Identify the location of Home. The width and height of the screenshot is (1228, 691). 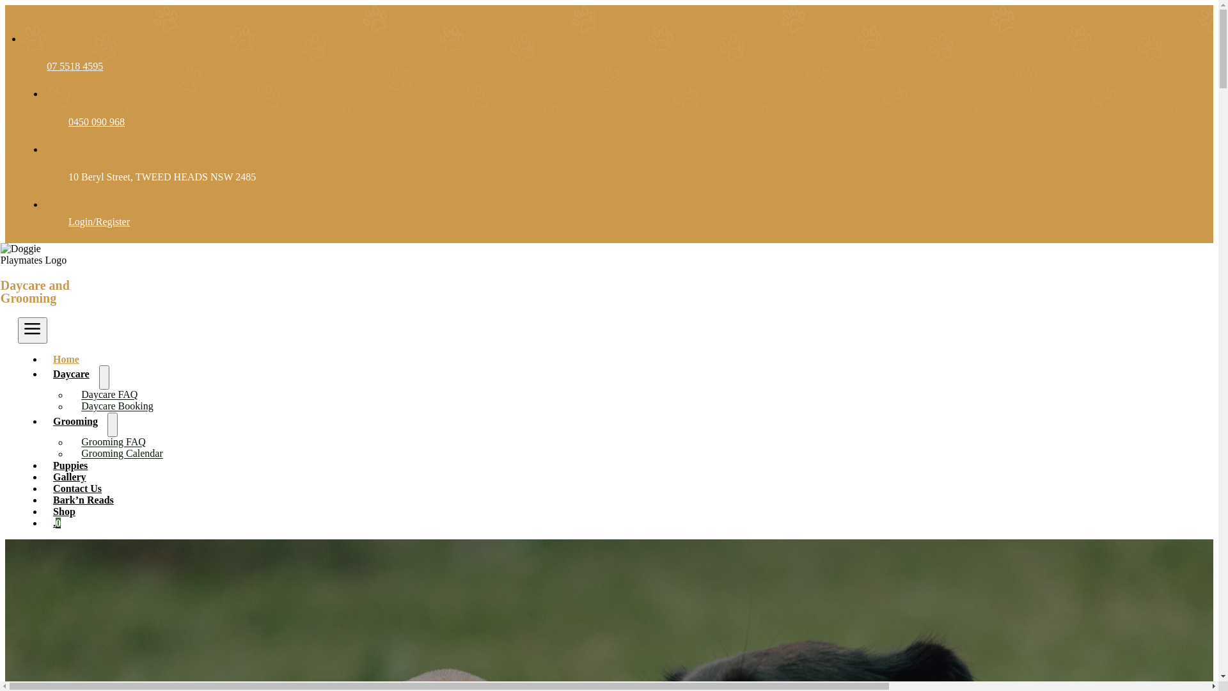
(67, 360).